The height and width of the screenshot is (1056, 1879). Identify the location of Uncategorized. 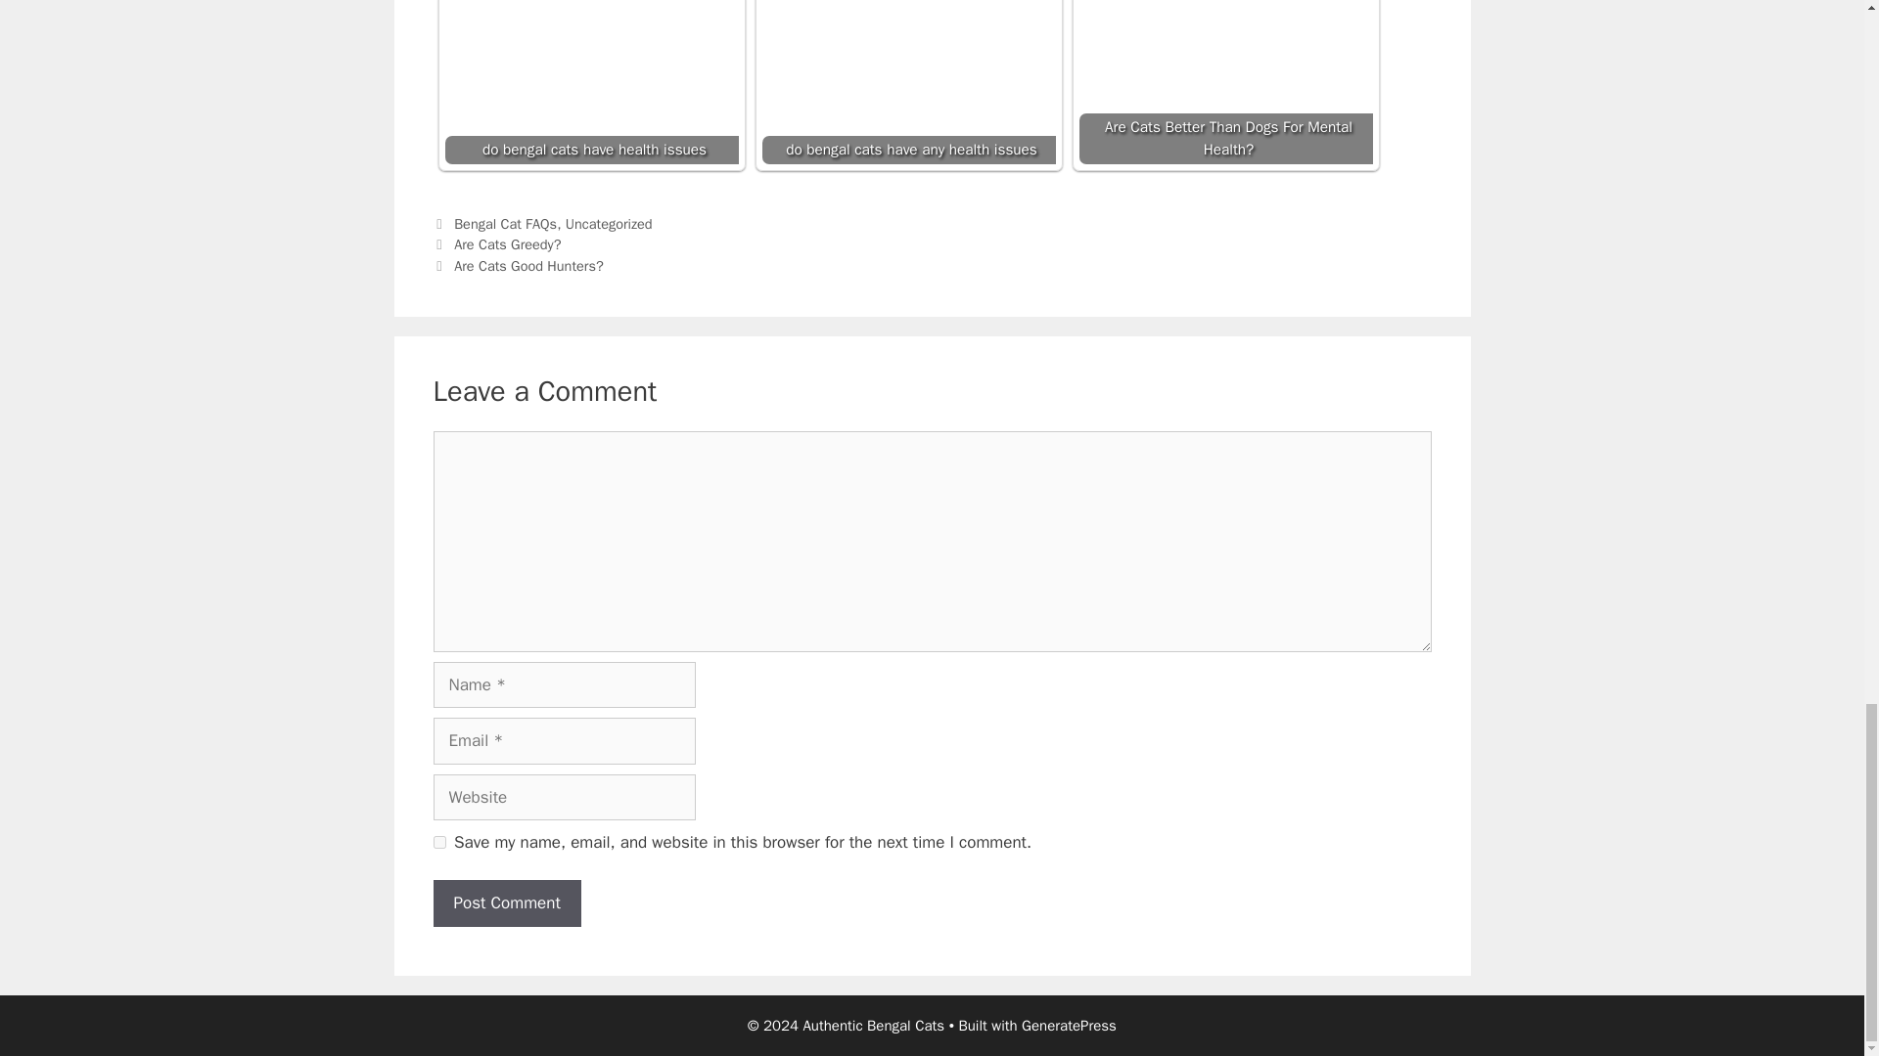
(609, 223).